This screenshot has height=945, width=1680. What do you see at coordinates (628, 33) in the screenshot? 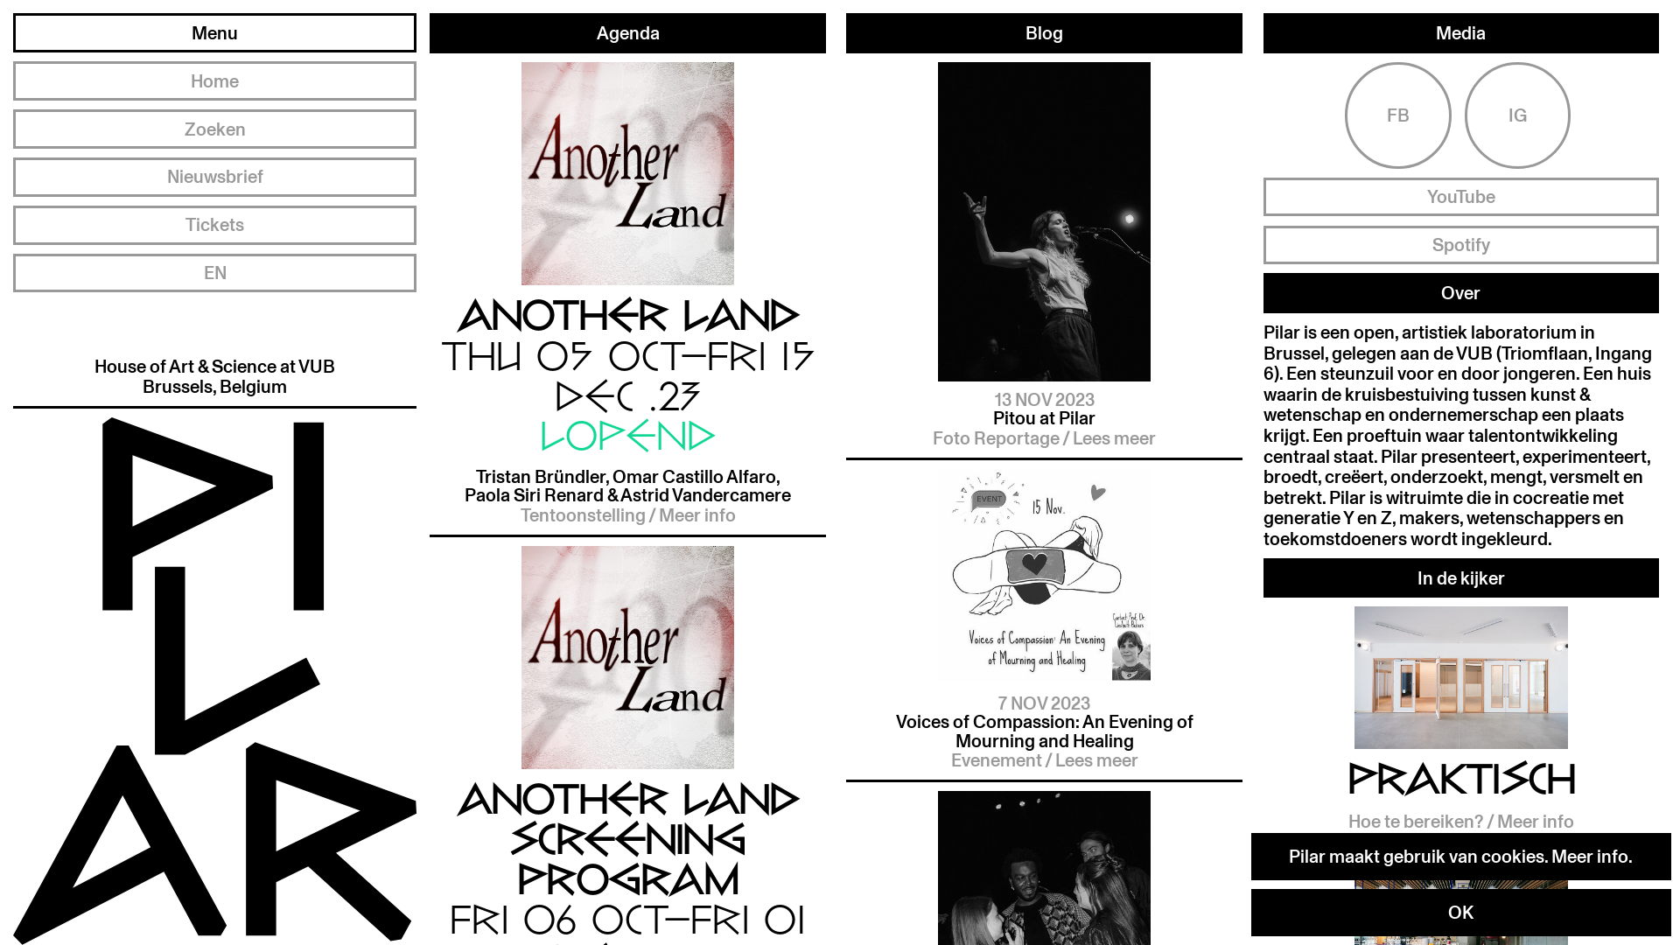
I see `Agenda` at bounding box center [628, 33].